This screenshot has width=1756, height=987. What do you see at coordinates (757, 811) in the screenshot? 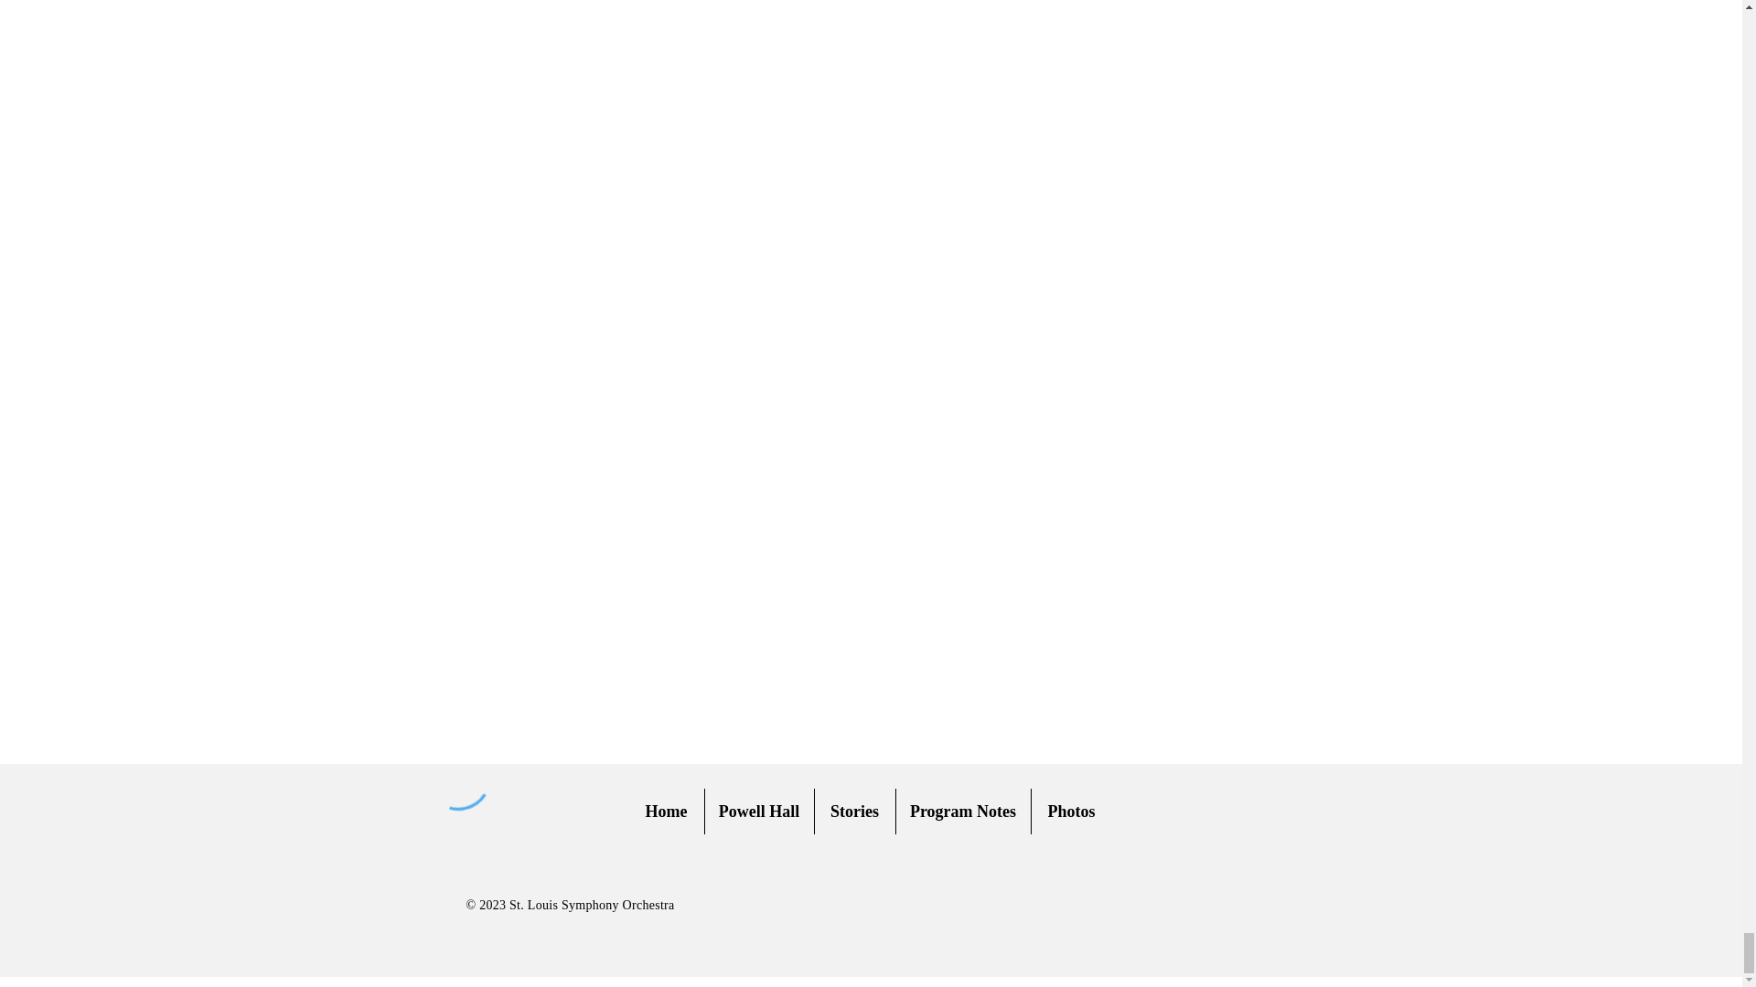
I see `Powell Hall` at bounding box center [757, 811].